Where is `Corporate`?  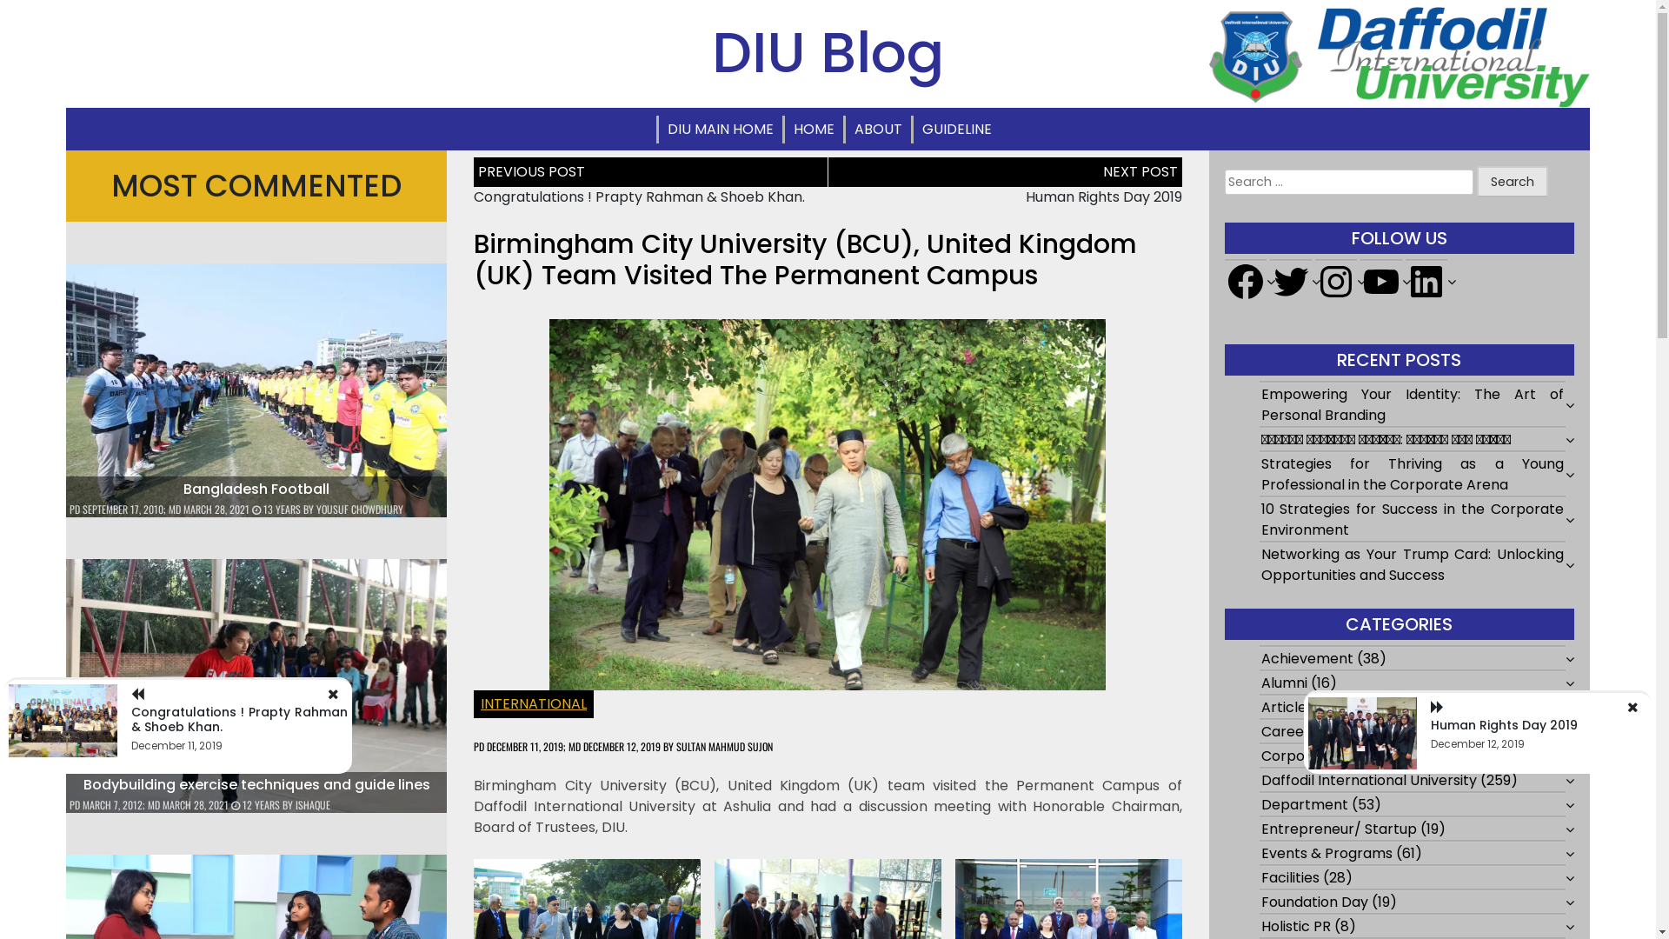 Corporate is located at coordinates (1298, 756).